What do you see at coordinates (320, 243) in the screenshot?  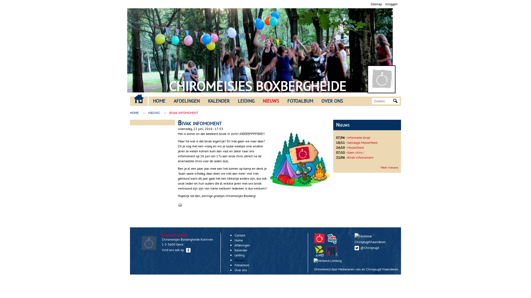 I see `Chirojeugd Vlaanderen` at bounding box center [320, 243].